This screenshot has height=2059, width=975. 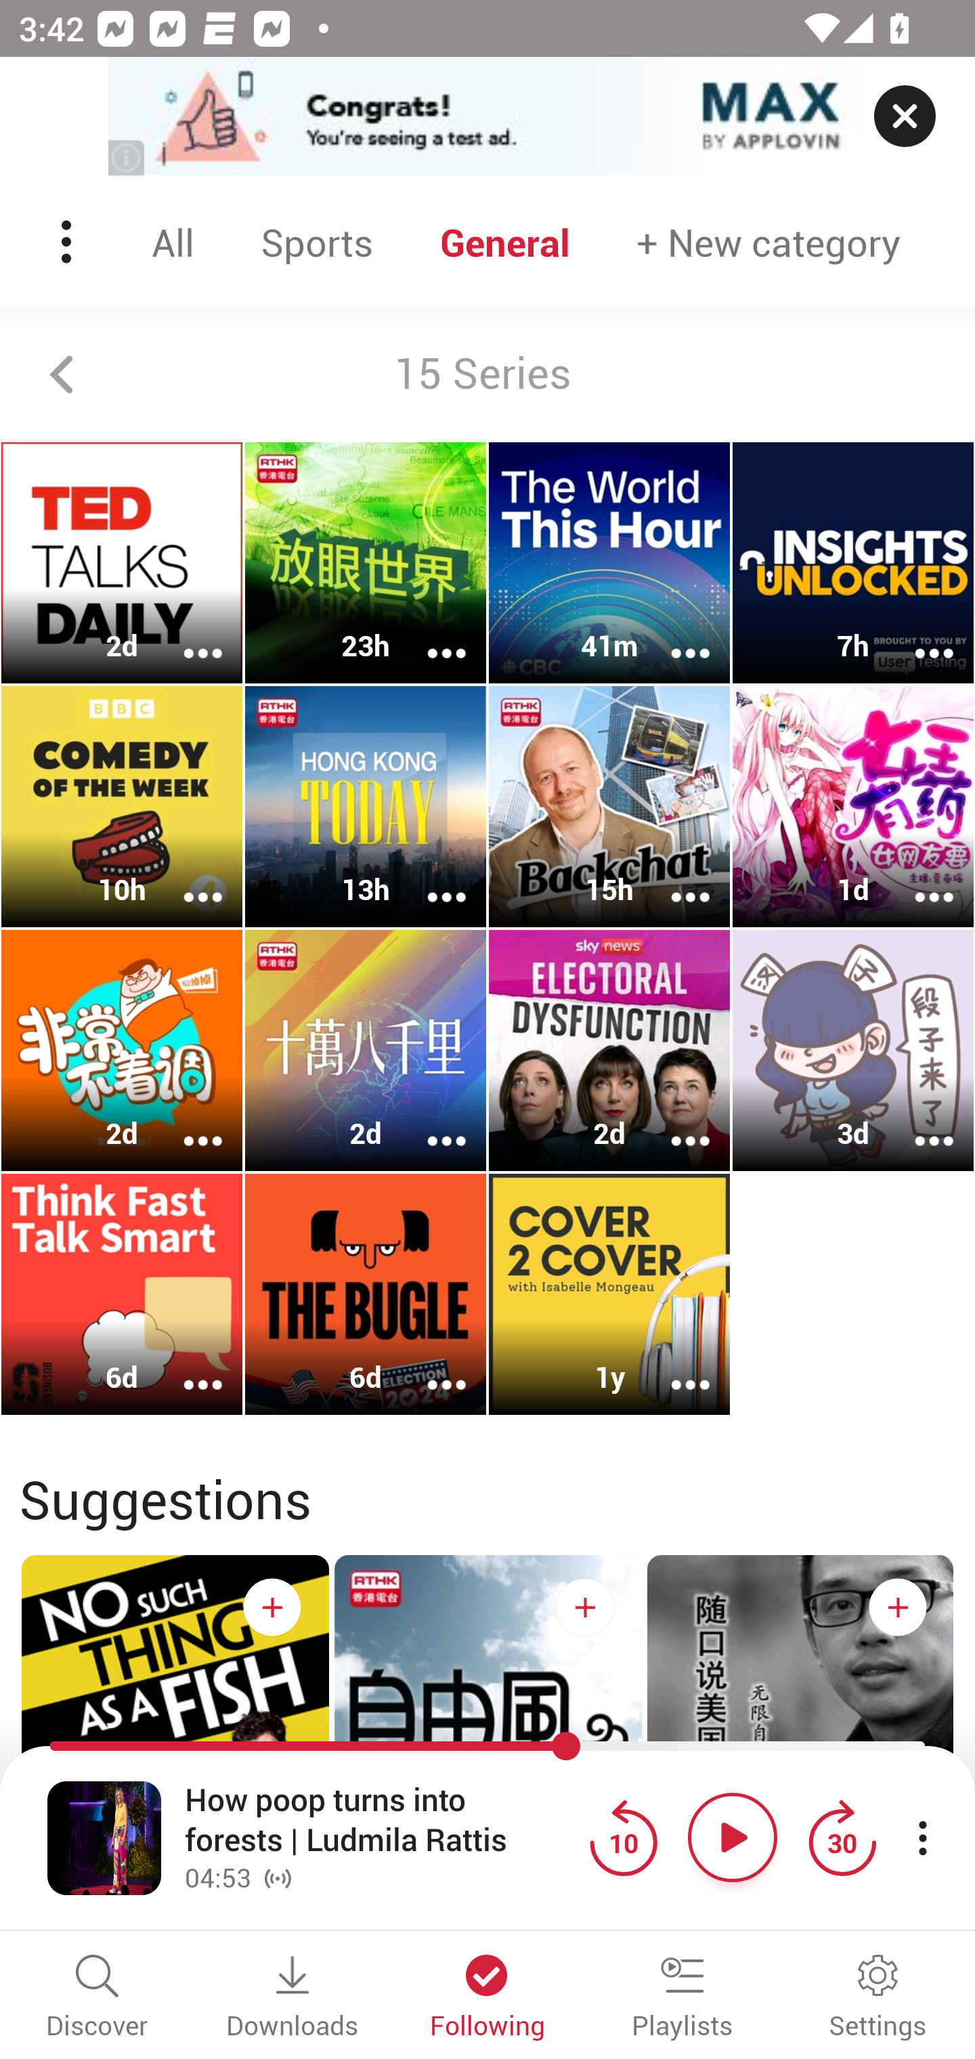 I want to click on New category + New category, so click(x=768, y=242).